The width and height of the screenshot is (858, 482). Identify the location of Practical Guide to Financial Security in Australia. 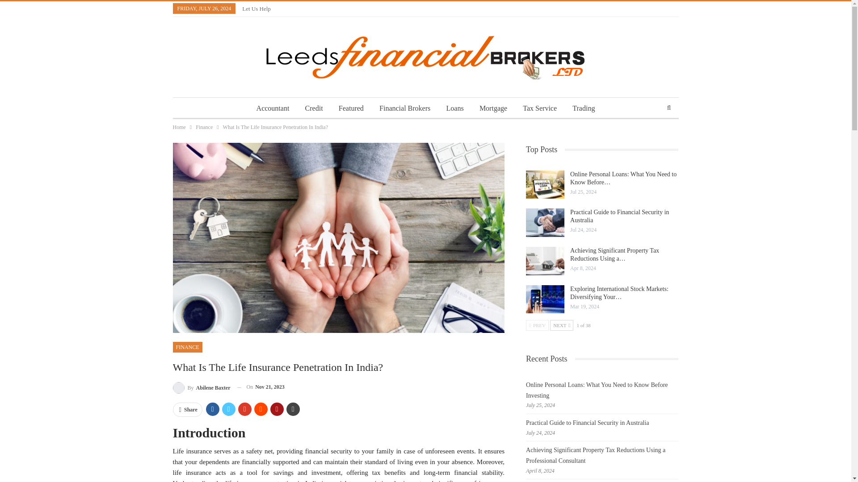
(545, 222).